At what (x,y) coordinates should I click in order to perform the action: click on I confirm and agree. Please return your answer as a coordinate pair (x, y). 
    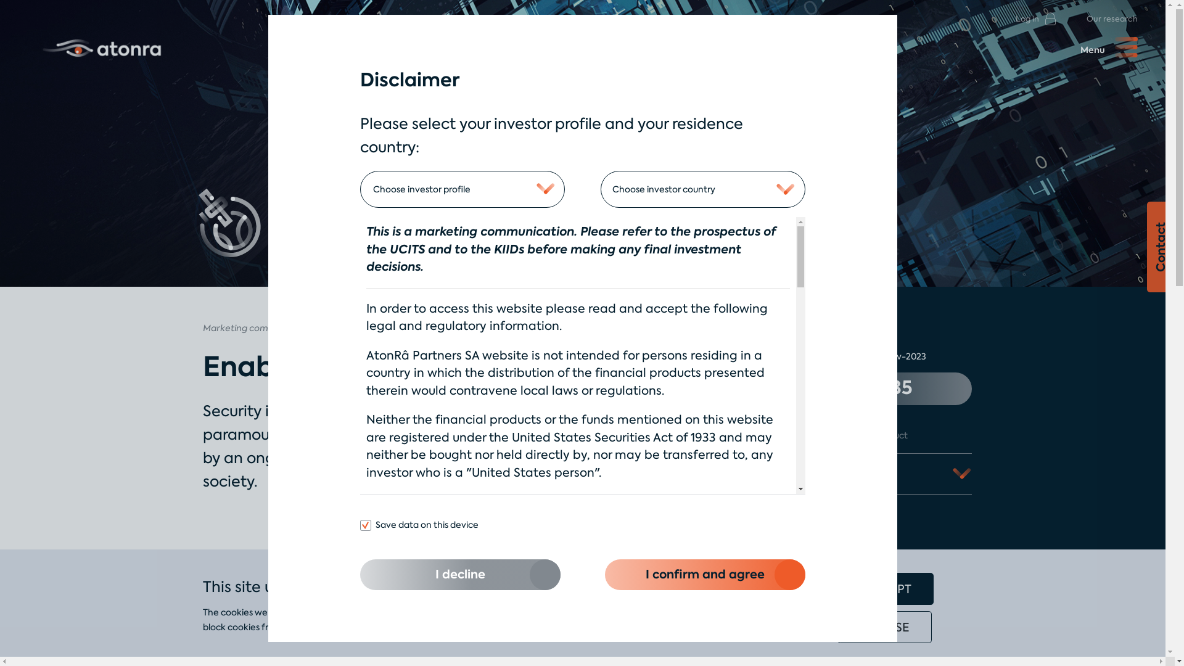
    Looking at the image, I should click on (705, 575).